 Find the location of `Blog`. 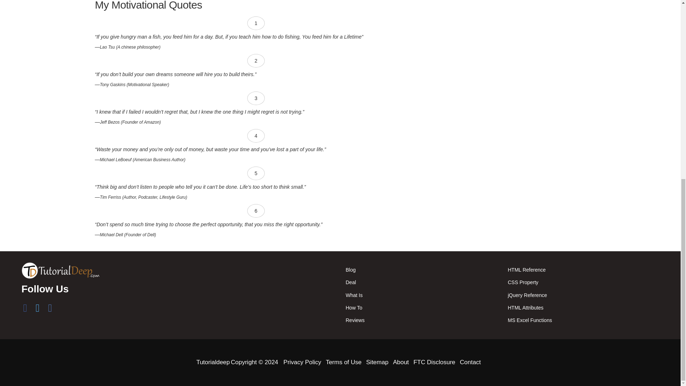

Blog is located at coordinates (350, 269).